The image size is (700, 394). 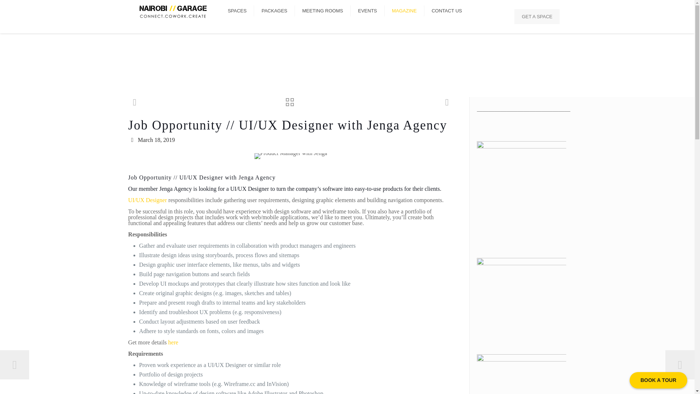 What do you see at coordinates (173, 342) in the screenshot?
I see `here` at bounding box center [173, 342].